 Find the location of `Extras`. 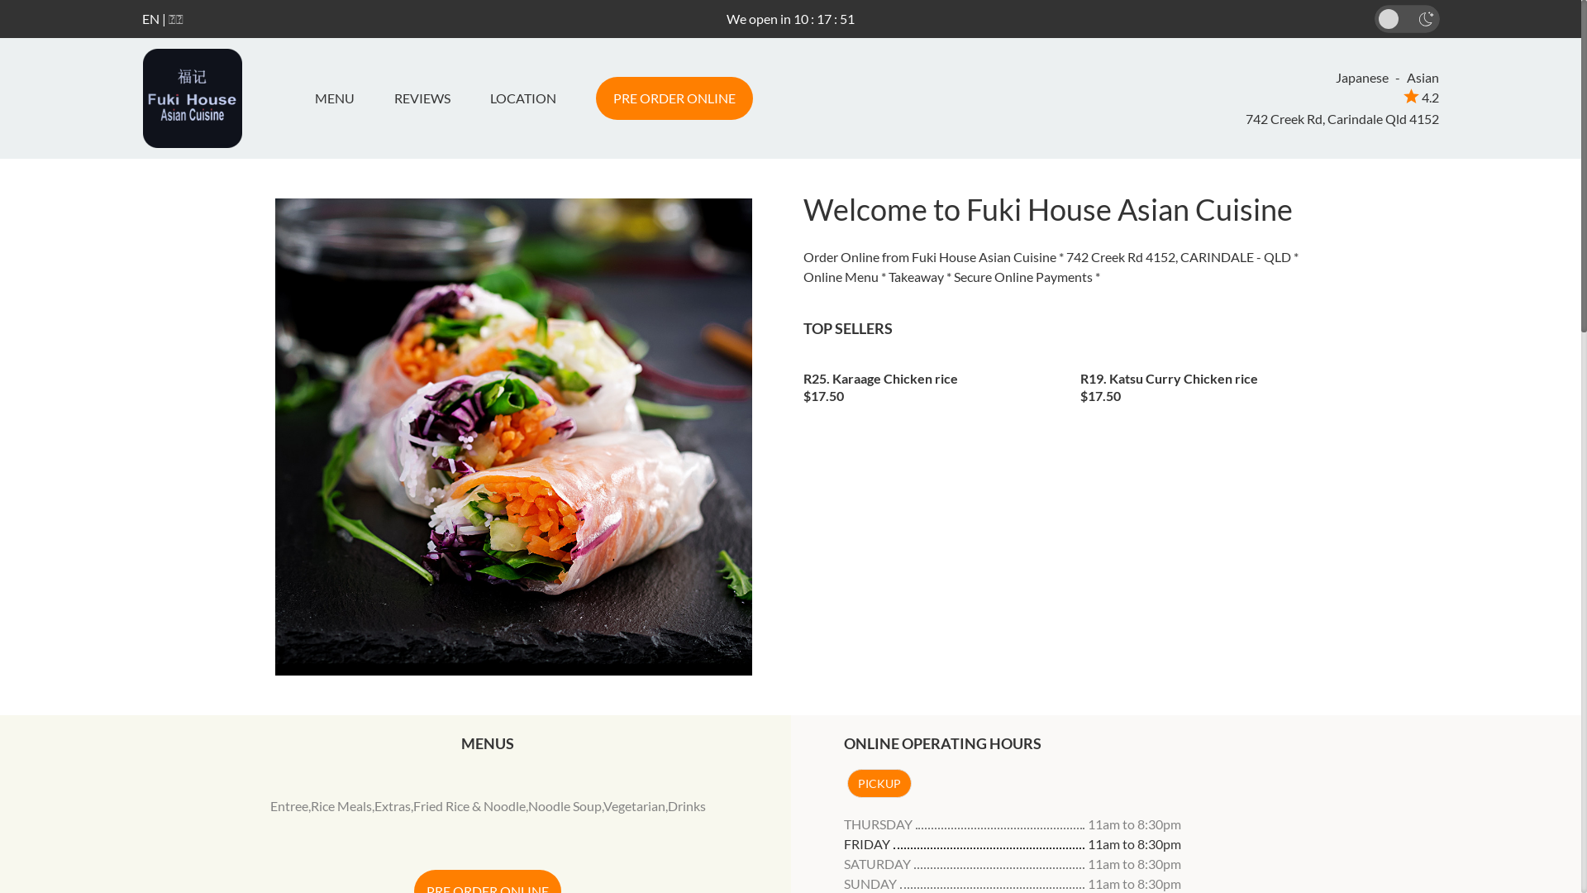

Extras is located at coordinates (393, 805).